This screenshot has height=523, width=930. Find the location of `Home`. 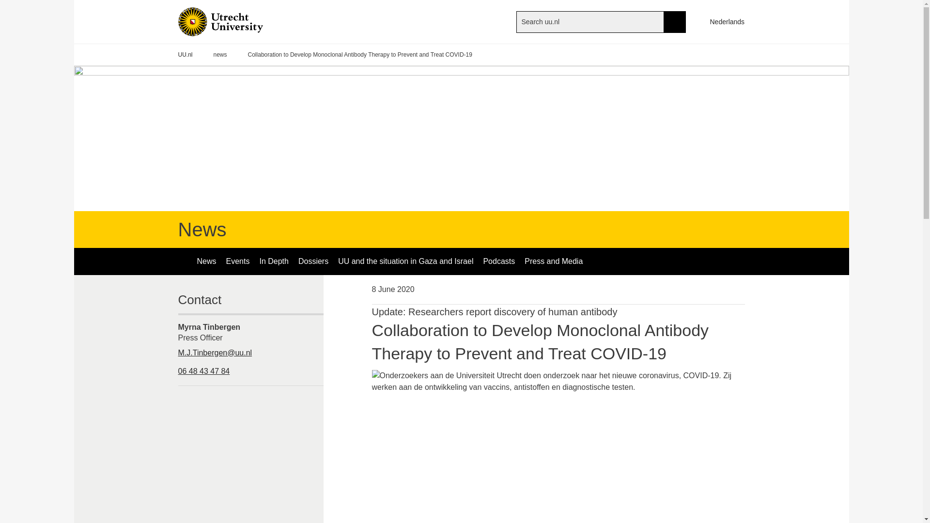

Home is located at coordinates (236, 21).